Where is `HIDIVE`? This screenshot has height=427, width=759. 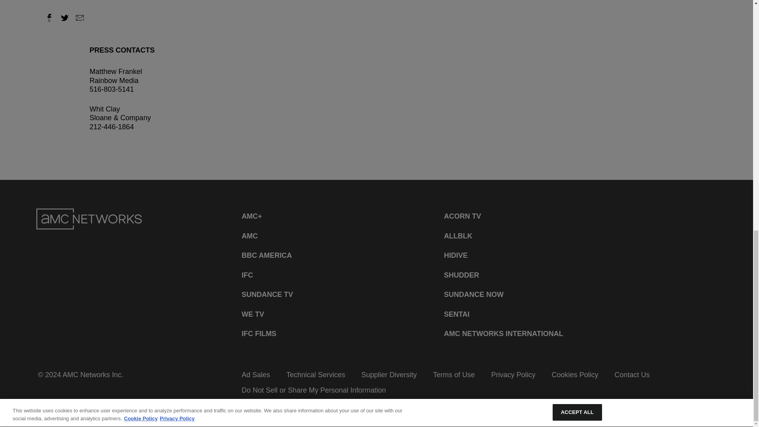
HIDIVE is located at coordinates (455, 255).